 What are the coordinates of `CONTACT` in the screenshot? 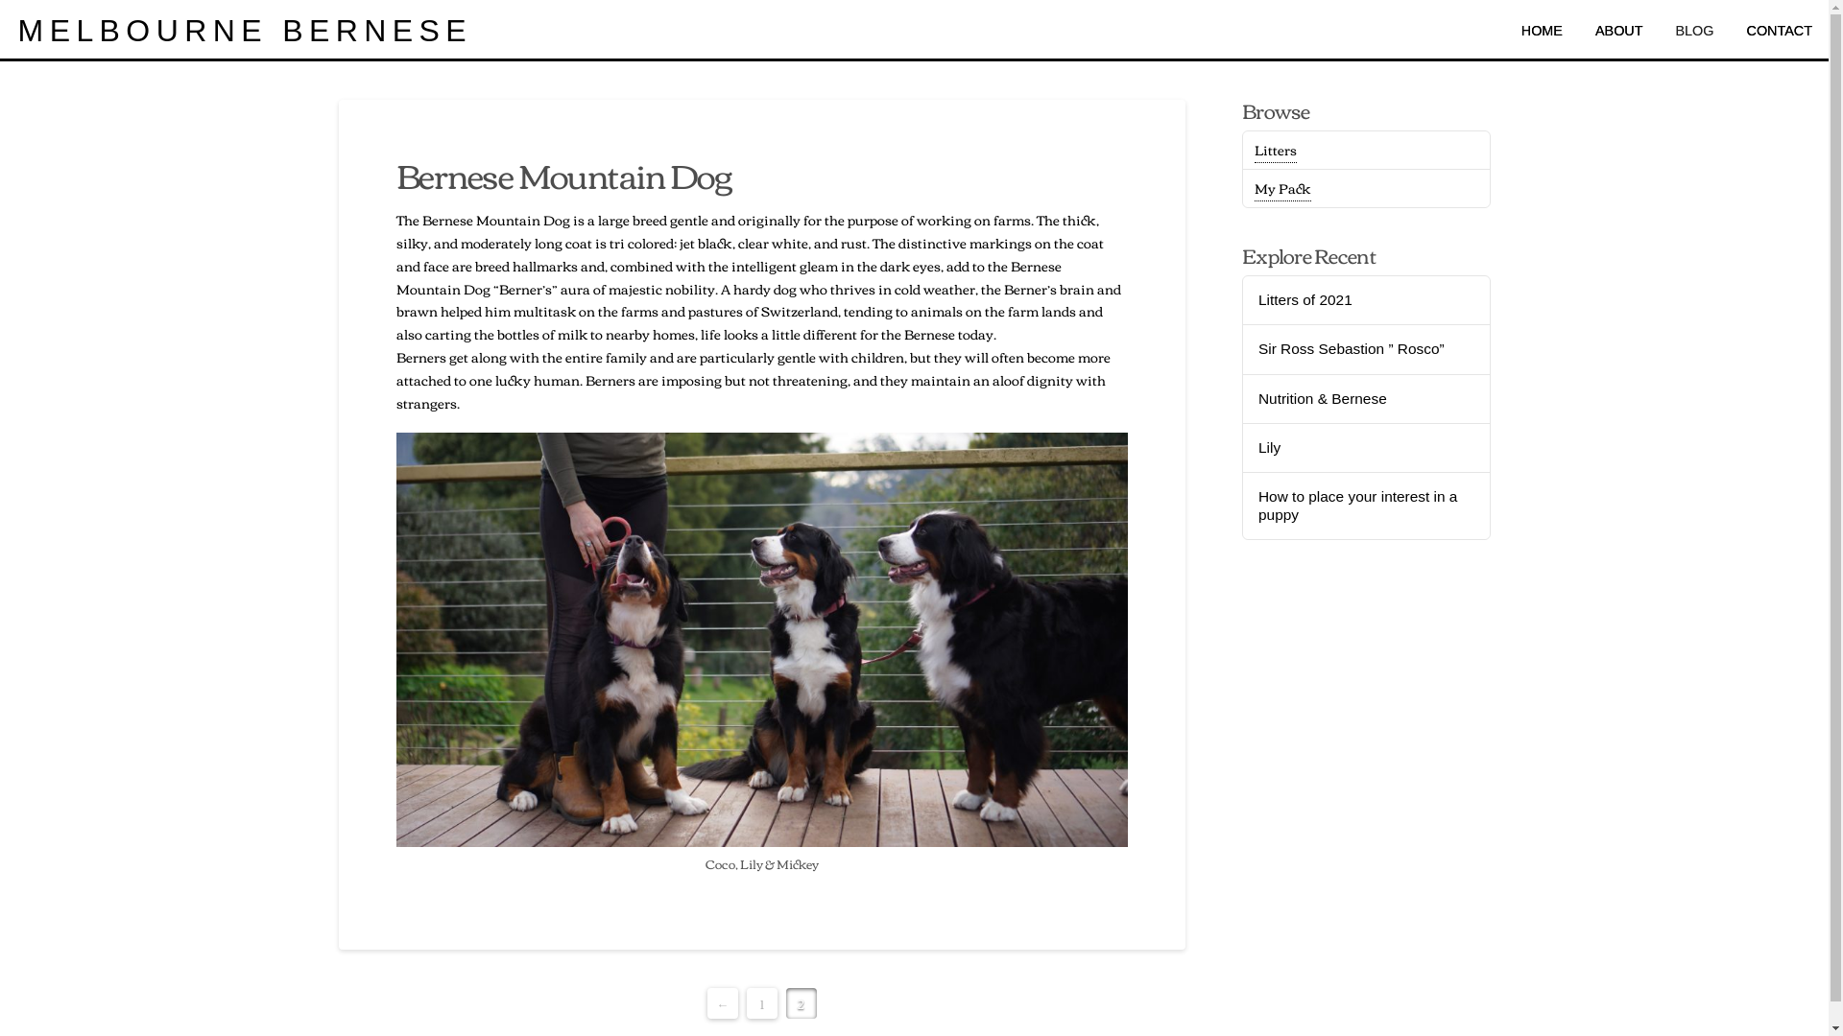 It's located at (1780, 31).